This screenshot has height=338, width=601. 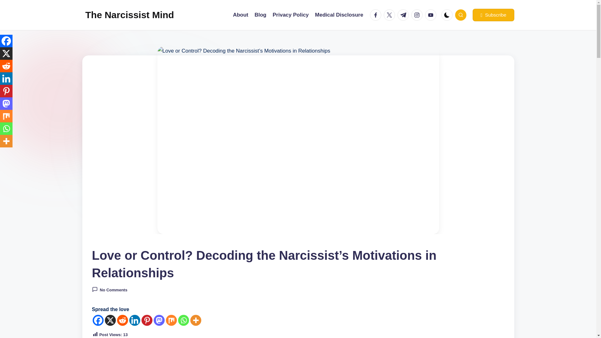 I want to click on Subscribe, so click(x=493, y=15).